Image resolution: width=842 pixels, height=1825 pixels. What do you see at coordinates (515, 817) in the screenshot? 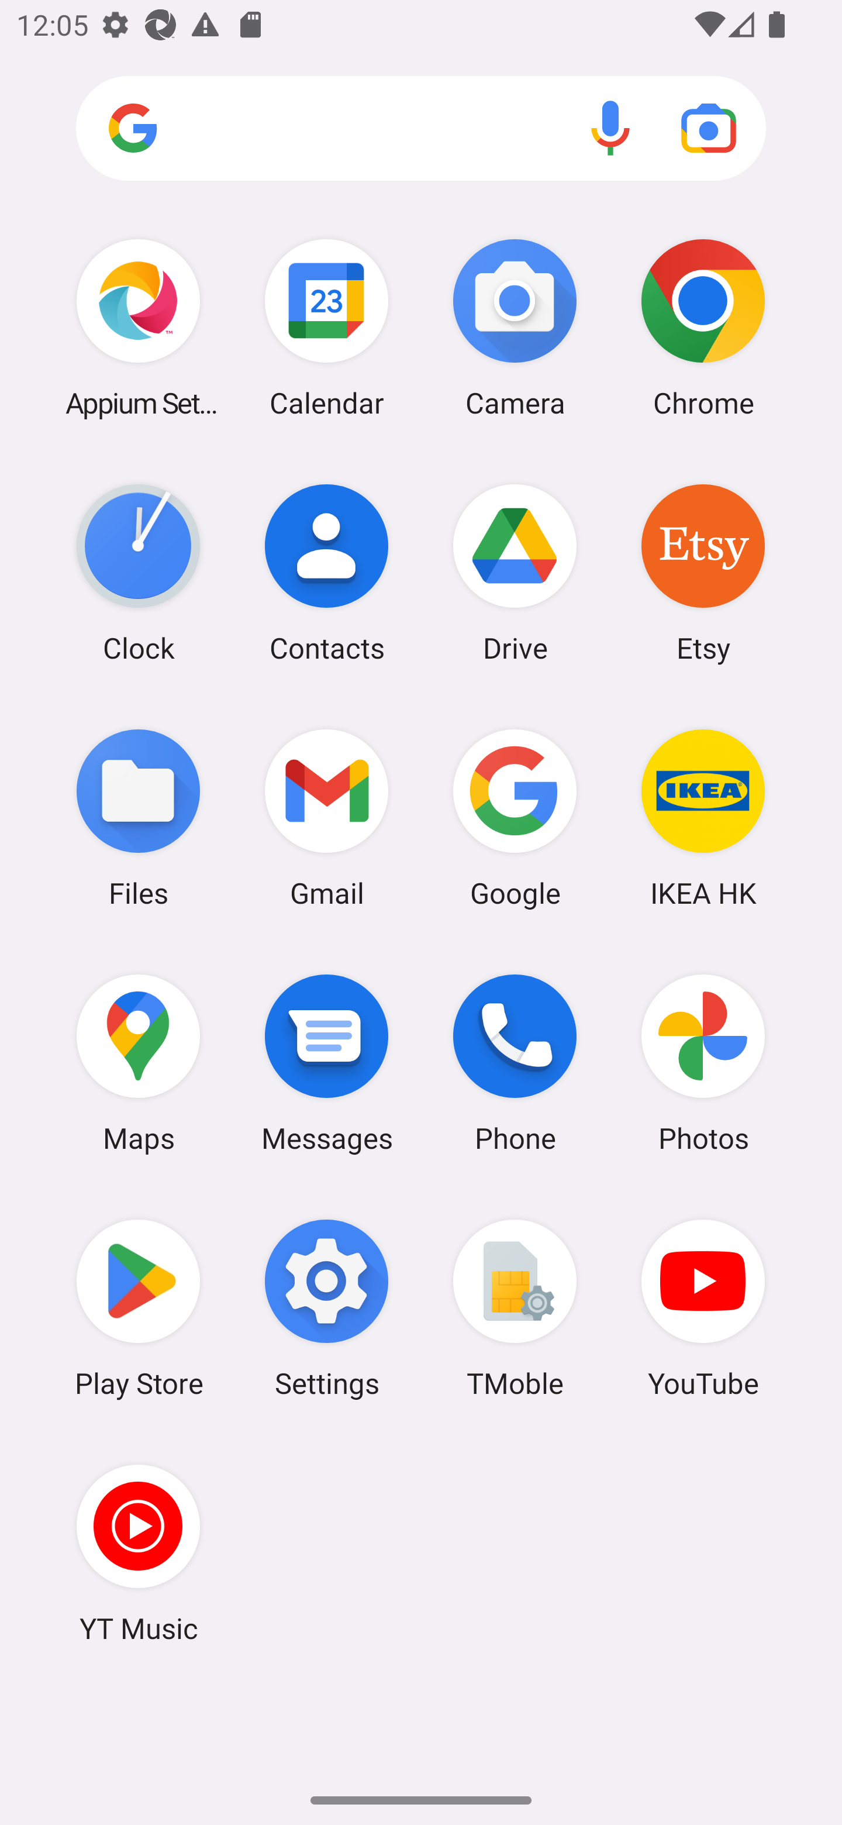
I see `Google` at bounding box center [515, 817].